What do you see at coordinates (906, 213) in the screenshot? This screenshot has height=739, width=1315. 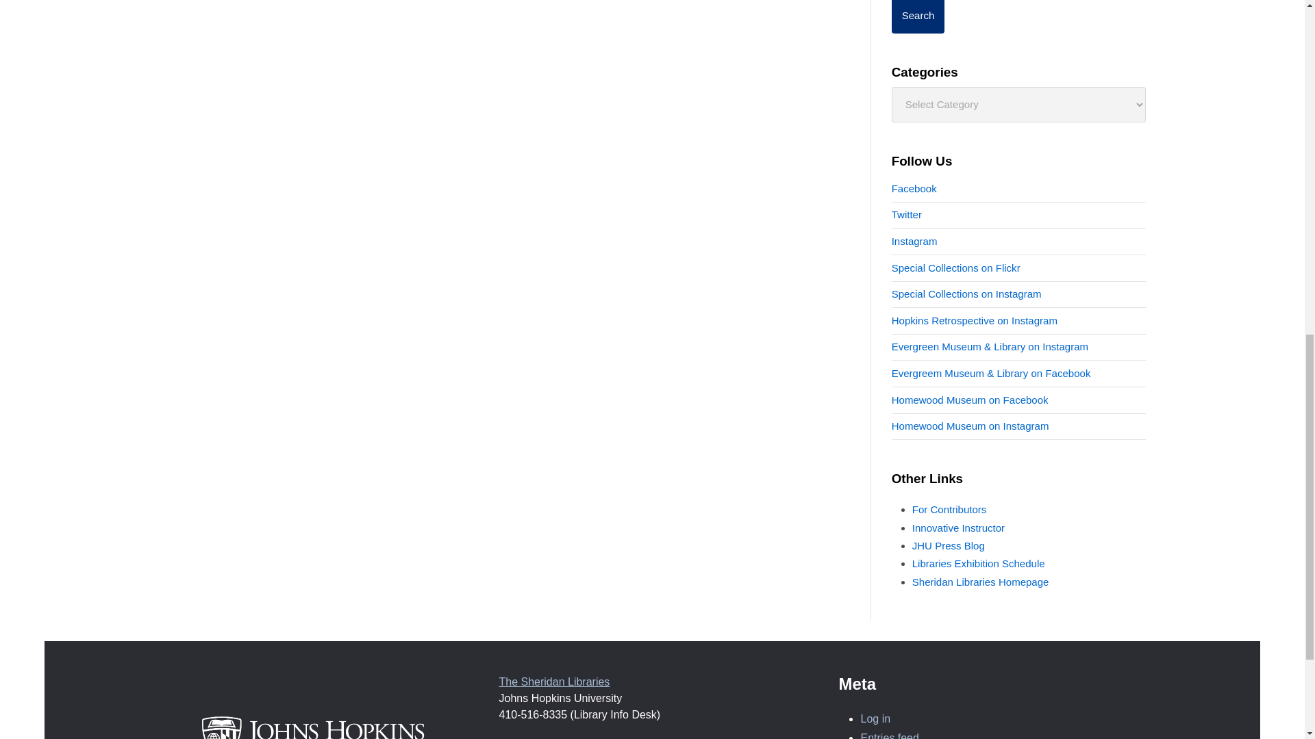 I see `Twitter` at bounding box center [906, 213].